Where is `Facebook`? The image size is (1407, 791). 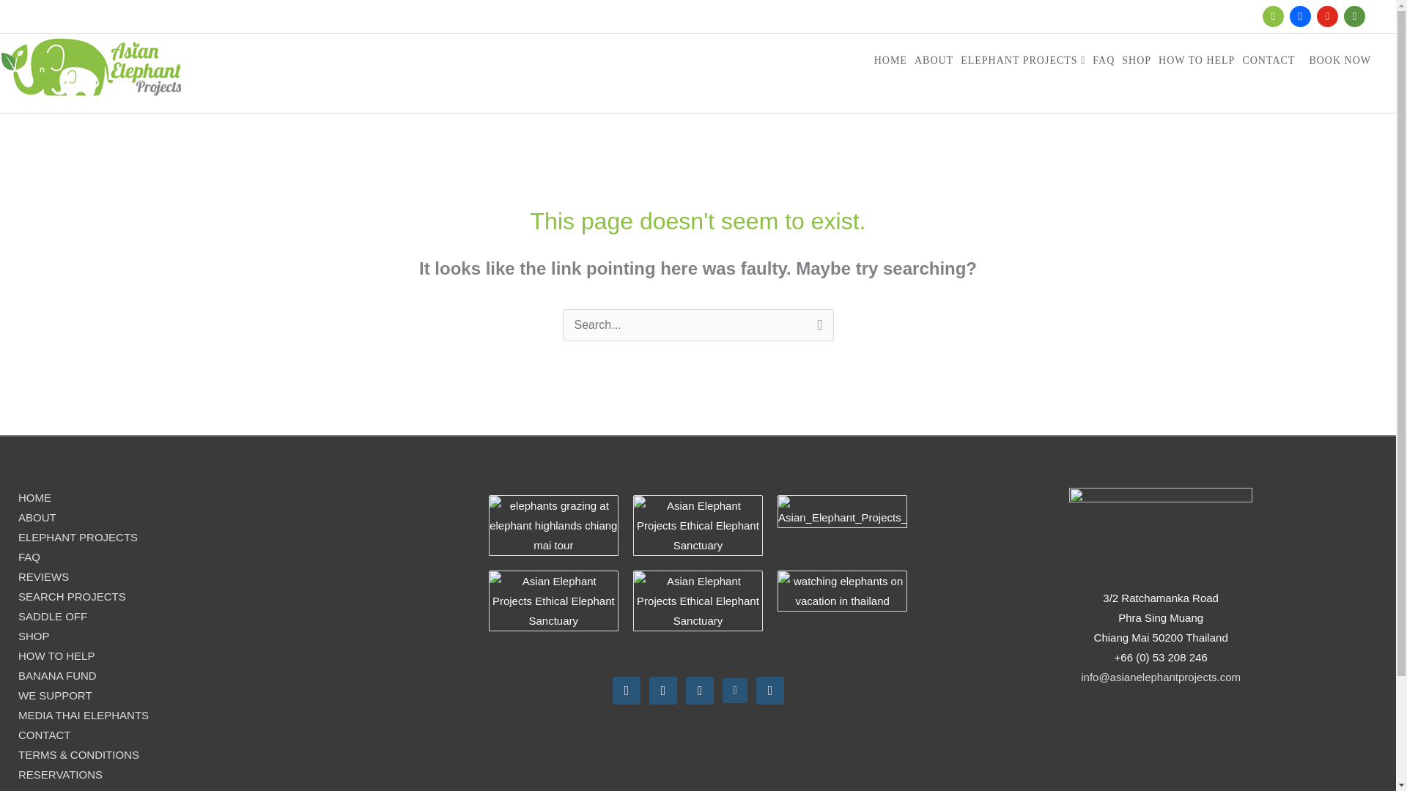
Facebook is located at coordinates (626, 690).